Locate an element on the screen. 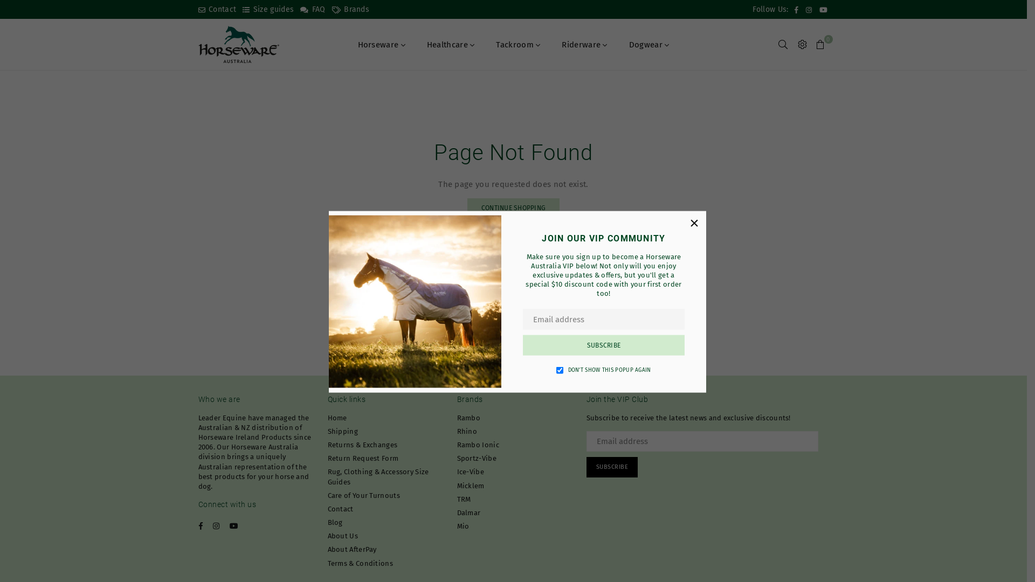 The width and height of the screenshot is (1035, 582). Horseware Australia is located at coordinates (247, 44).